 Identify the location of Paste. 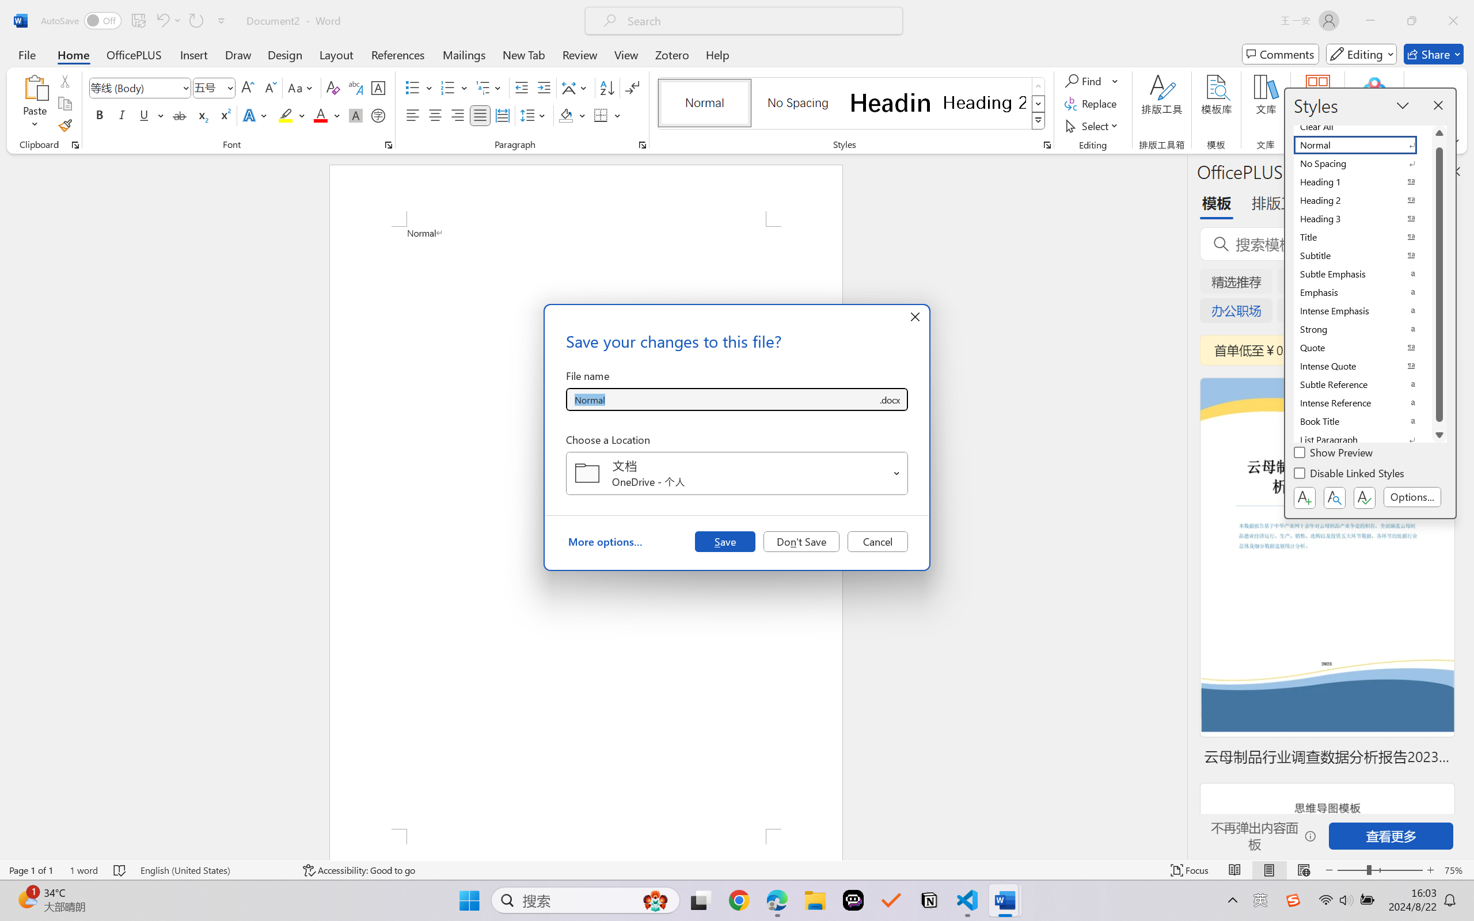
(35, 104).